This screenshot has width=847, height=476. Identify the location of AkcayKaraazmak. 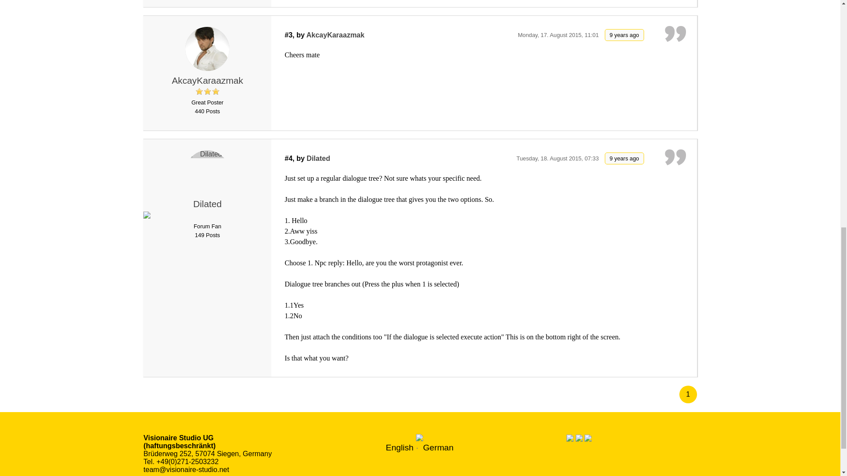
(207, 48).